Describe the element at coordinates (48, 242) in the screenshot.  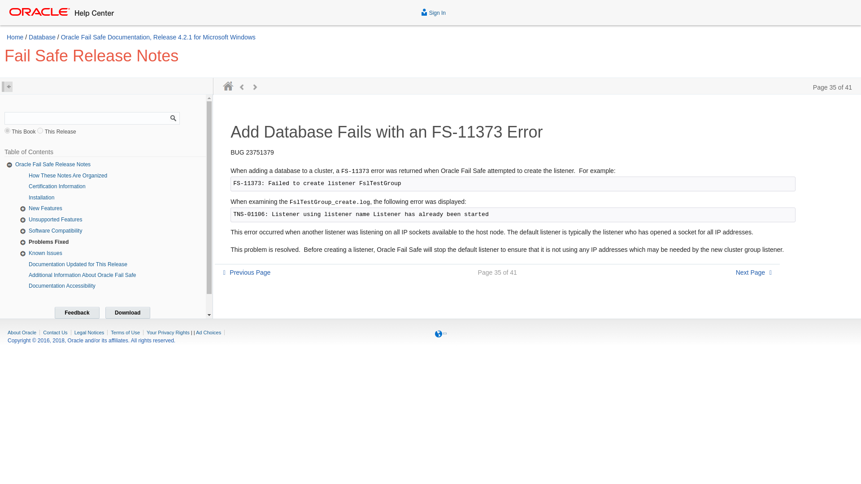
I see `Problems Fixed` at that location.